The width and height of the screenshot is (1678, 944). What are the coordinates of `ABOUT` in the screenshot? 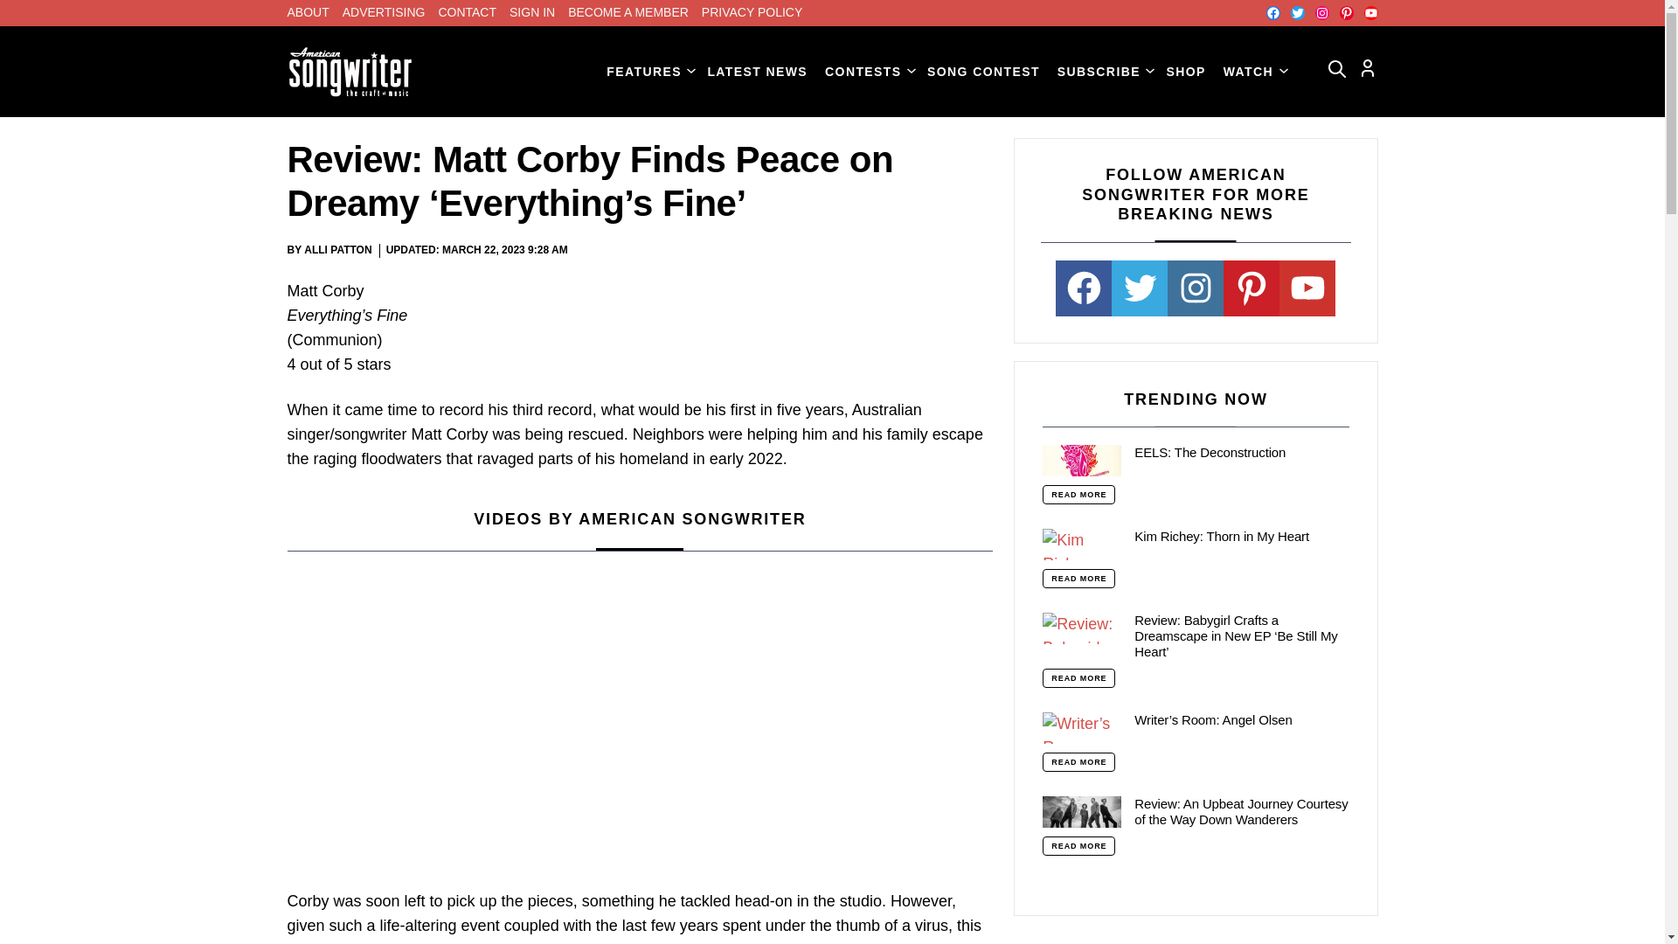 It's located at (308, 12).